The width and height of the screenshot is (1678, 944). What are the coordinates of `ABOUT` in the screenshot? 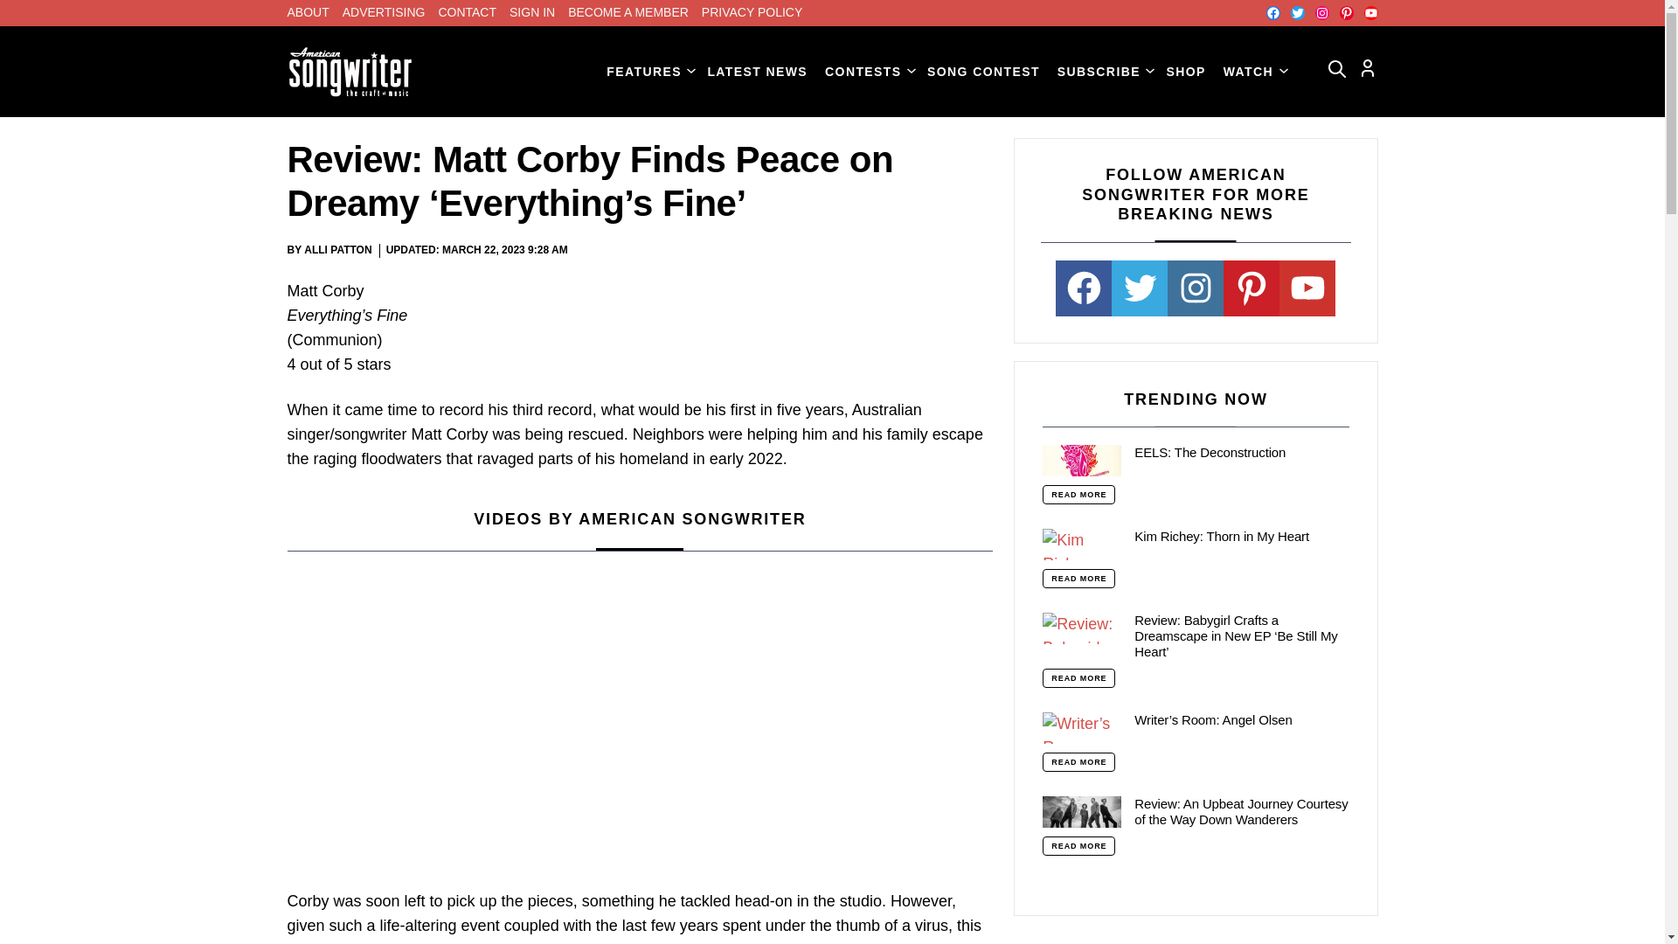 It's located at (308, 12).